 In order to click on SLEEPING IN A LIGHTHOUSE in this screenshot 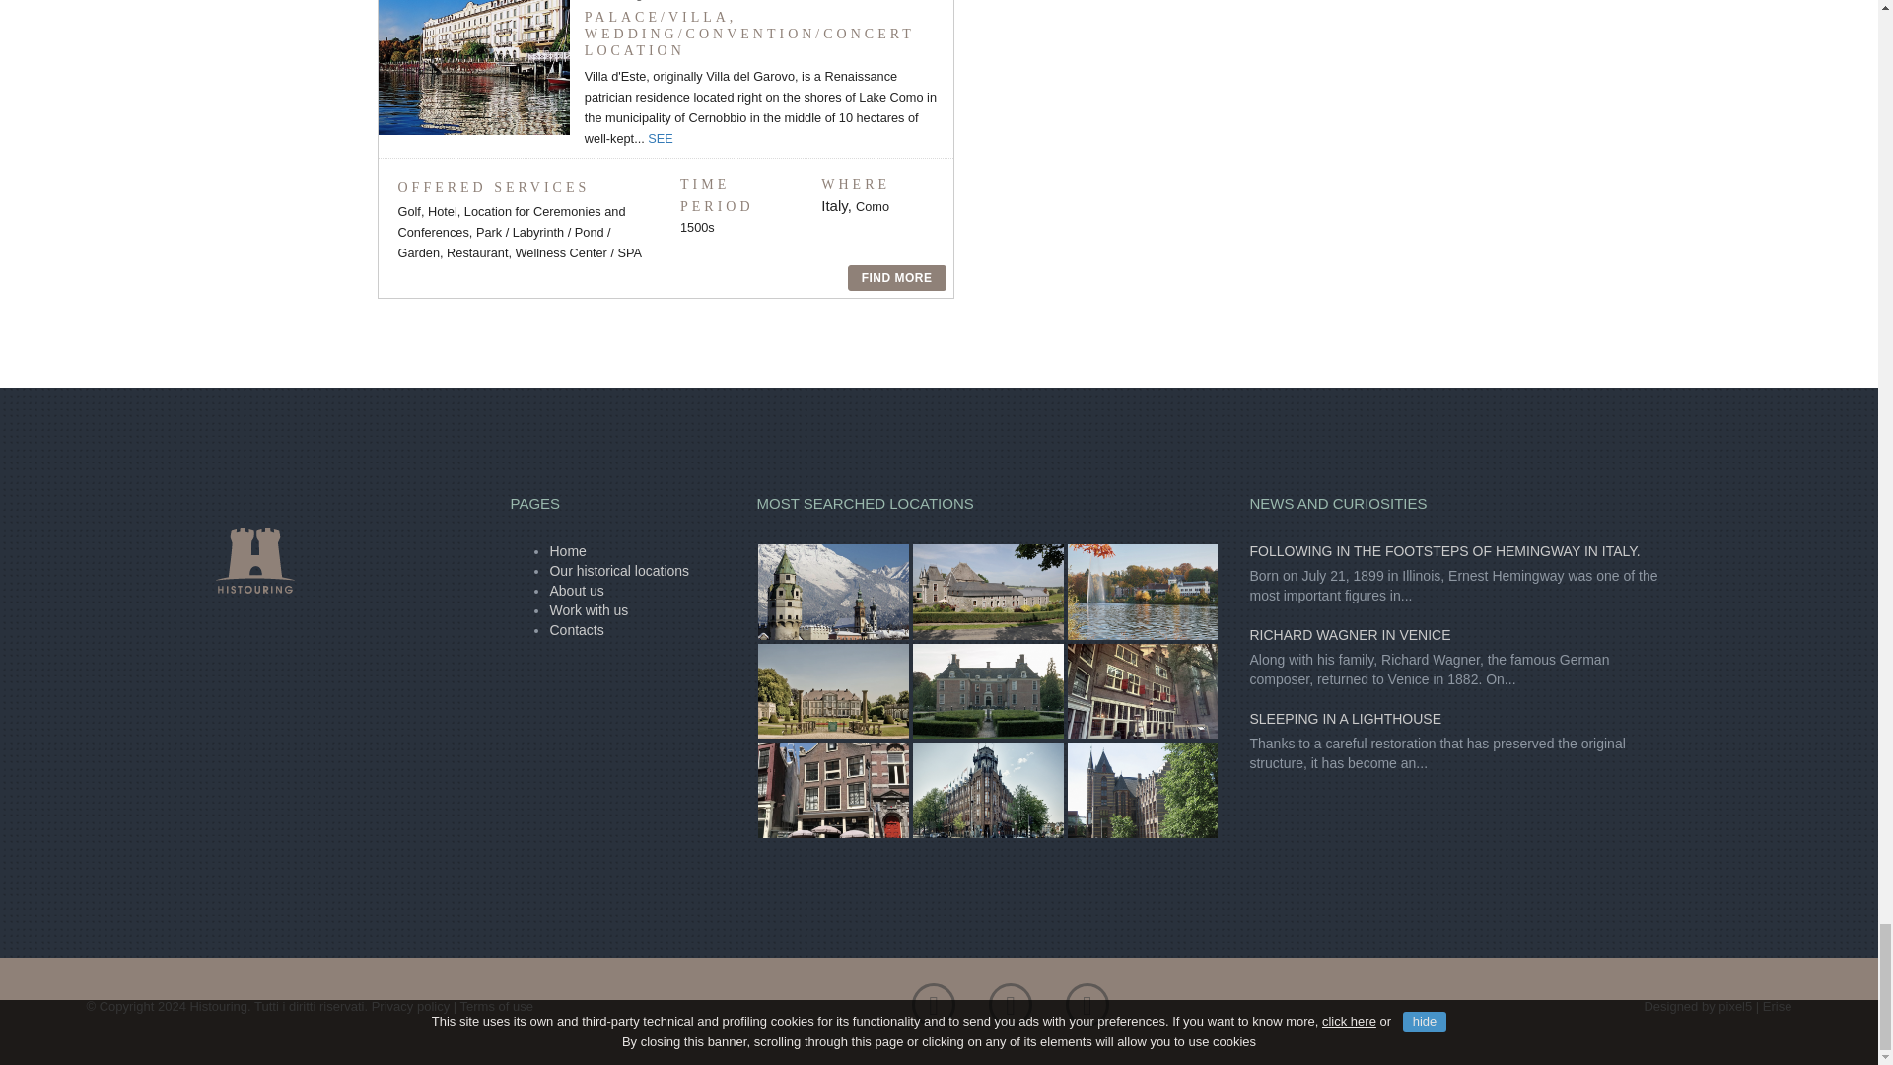, I will do `click(1345, 718)`.